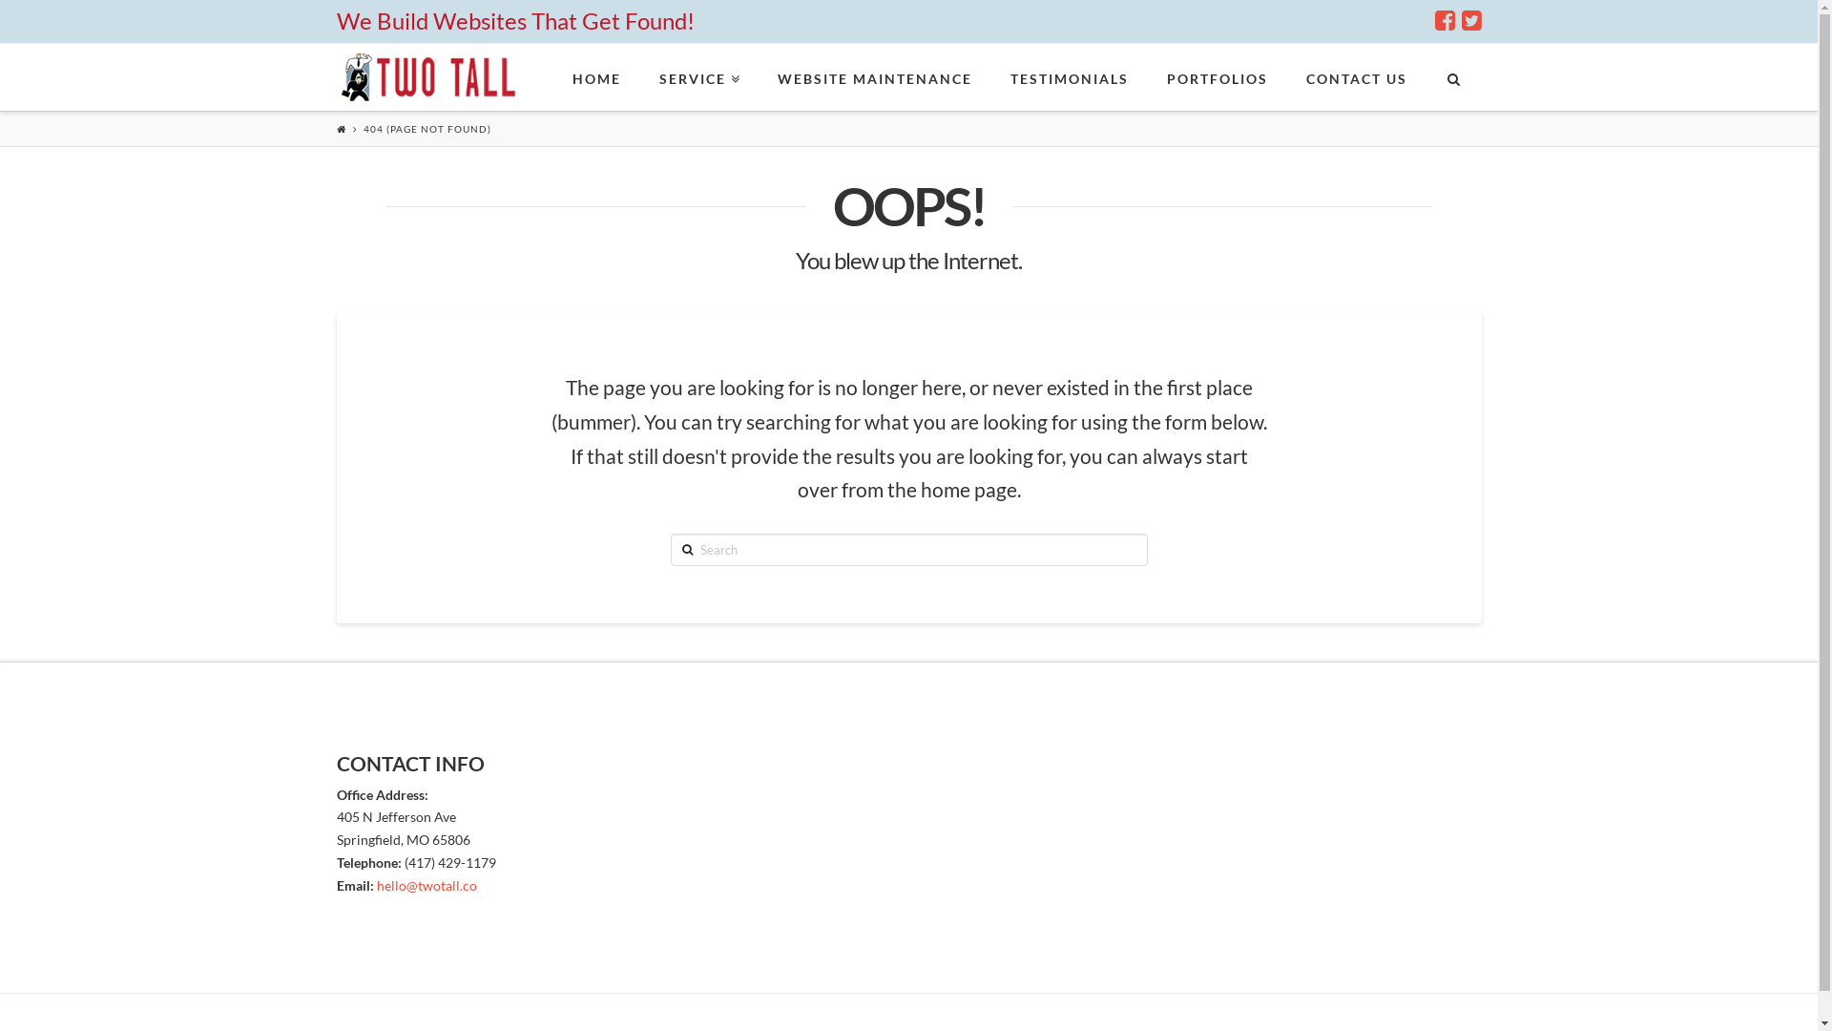 Image resolution: width=1832 pixels, height=1031 pixels. I want to click on CONTACT US, so click(1357, 77).